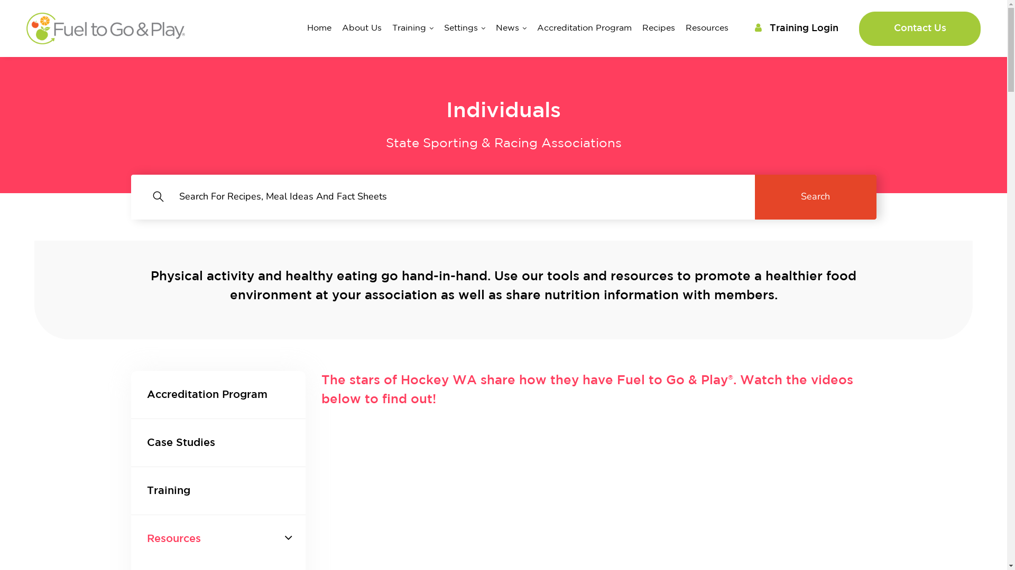 This screenshot has width=1015, height=570. What do you see at coordinates (218, 539) in the screenshot?
I see `Resources` at bounding box center [218, 539].